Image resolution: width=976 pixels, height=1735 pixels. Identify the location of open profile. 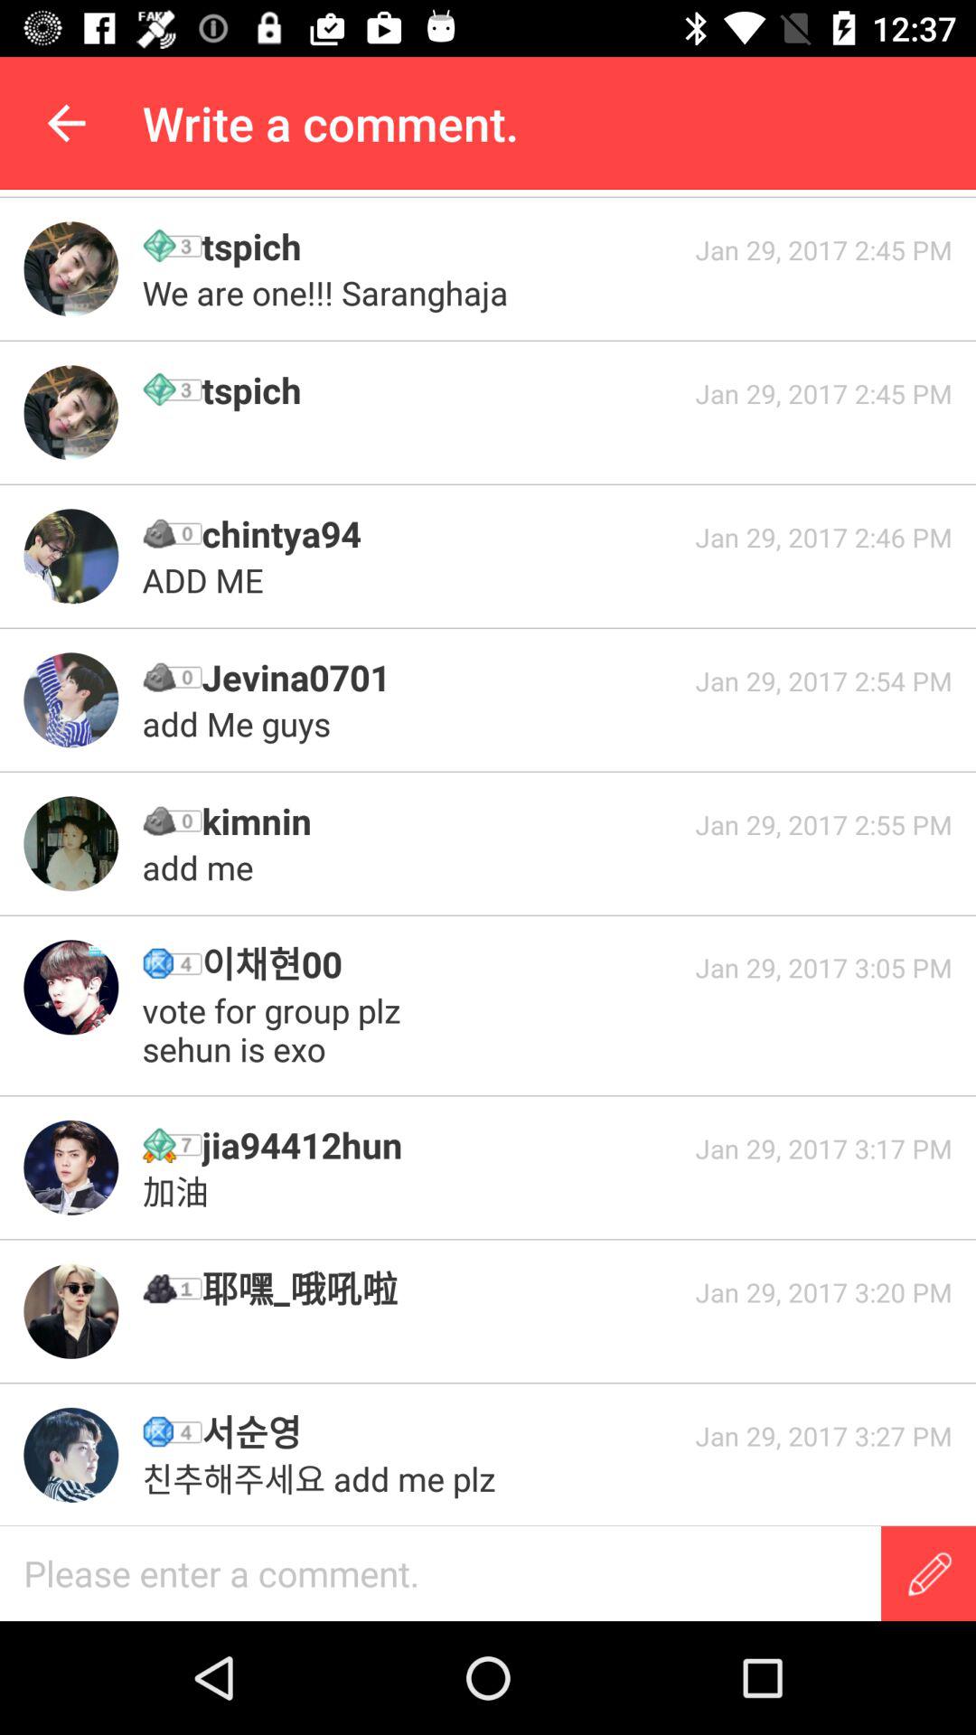
(70, 1310).